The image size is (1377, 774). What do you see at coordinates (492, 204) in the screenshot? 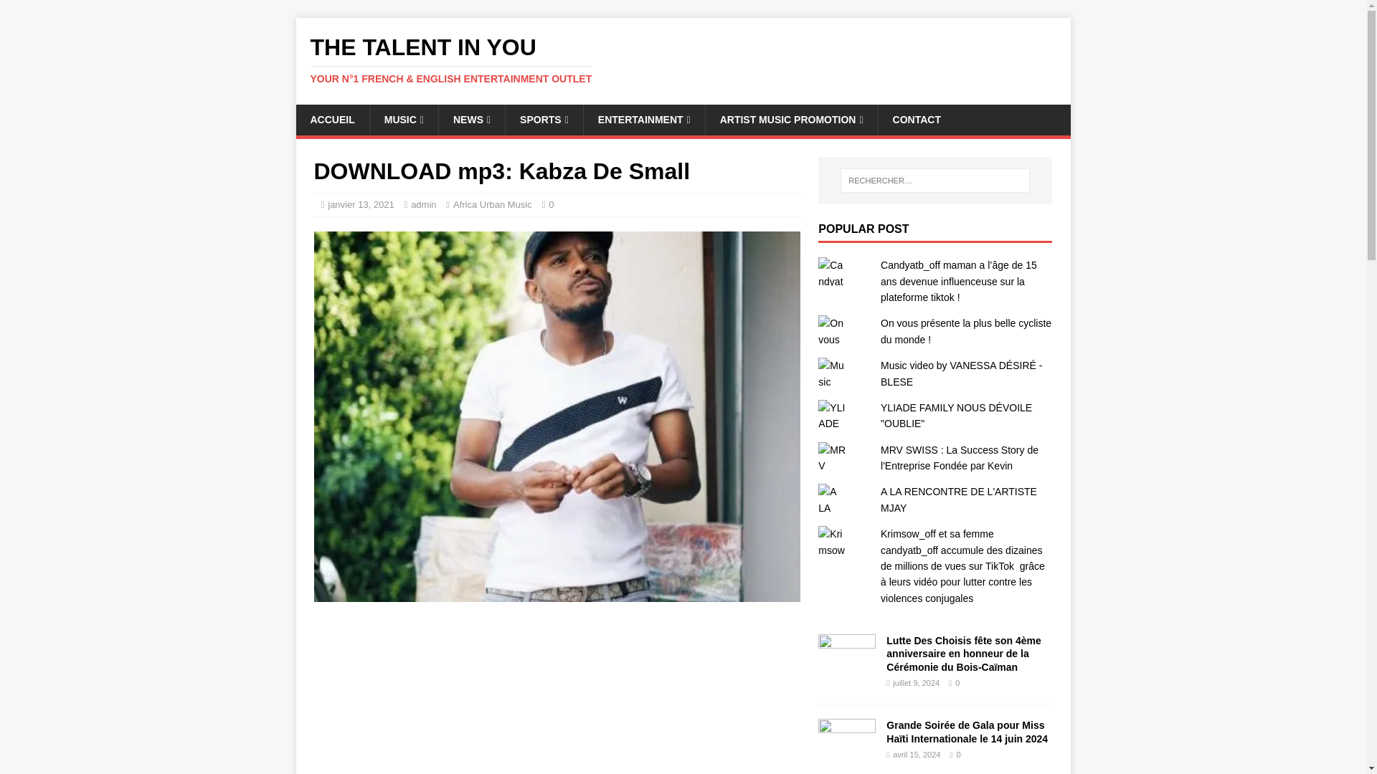
I see `Africa Urban Music` at bounding box center [492, 204].